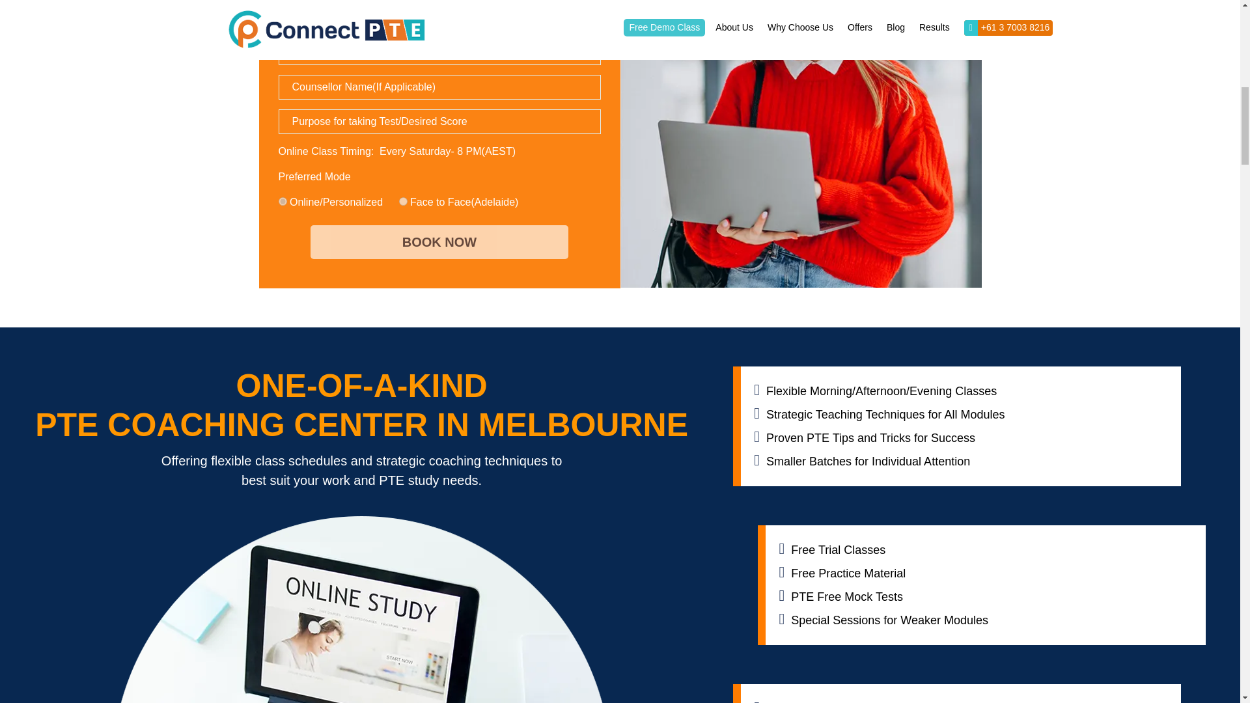  What do you see at coordinates (402, 202) in the screenshot?
I see `byface` at bounding box center [402, 202].